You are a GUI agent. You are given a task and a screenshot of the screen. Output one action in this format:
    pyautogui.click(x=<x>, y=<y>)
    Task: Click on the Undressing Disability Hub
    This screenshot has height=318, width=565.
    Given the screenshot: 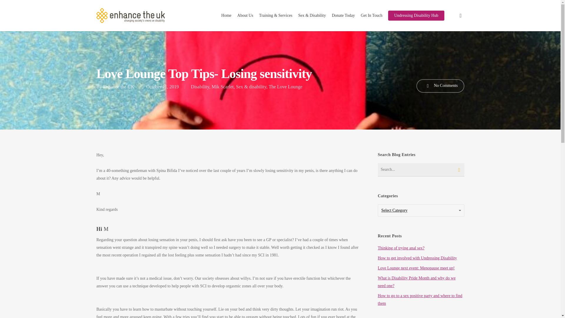 What is the action you would take?
    pyautogui.click(x=416, y=15)
    